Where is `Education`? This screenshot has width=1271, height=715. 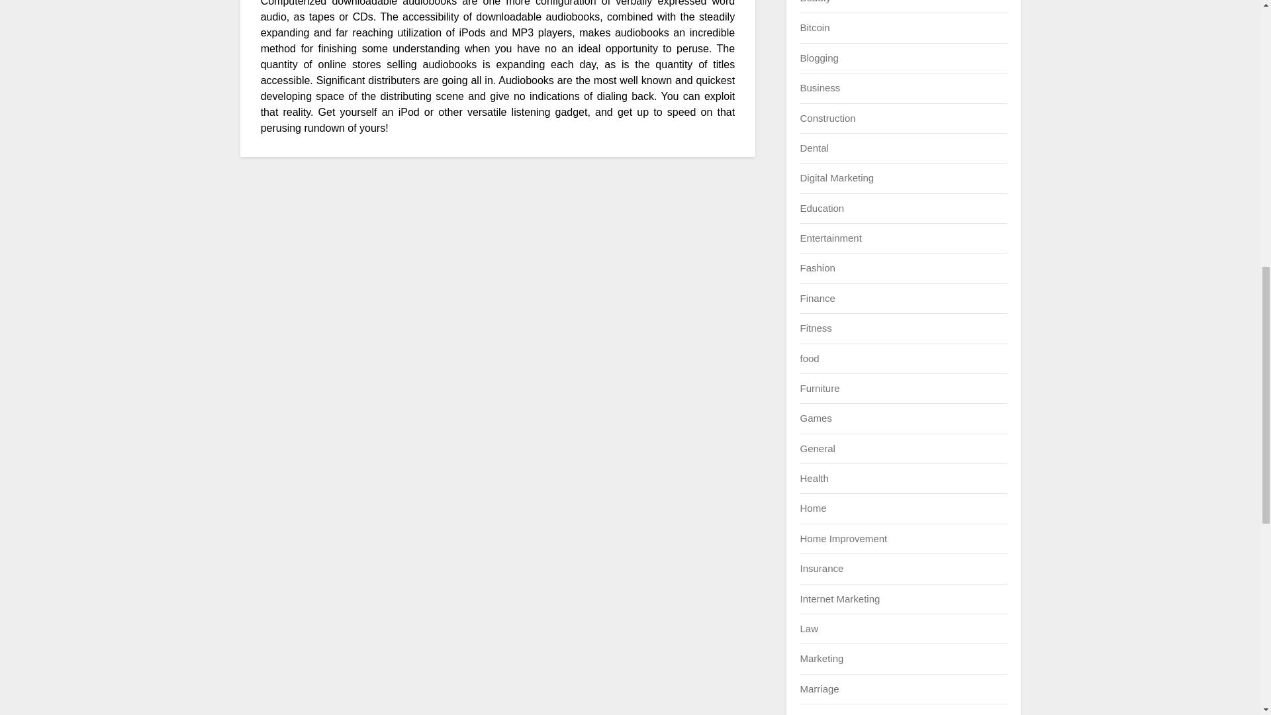 Education is located at coordinates (821, 208).